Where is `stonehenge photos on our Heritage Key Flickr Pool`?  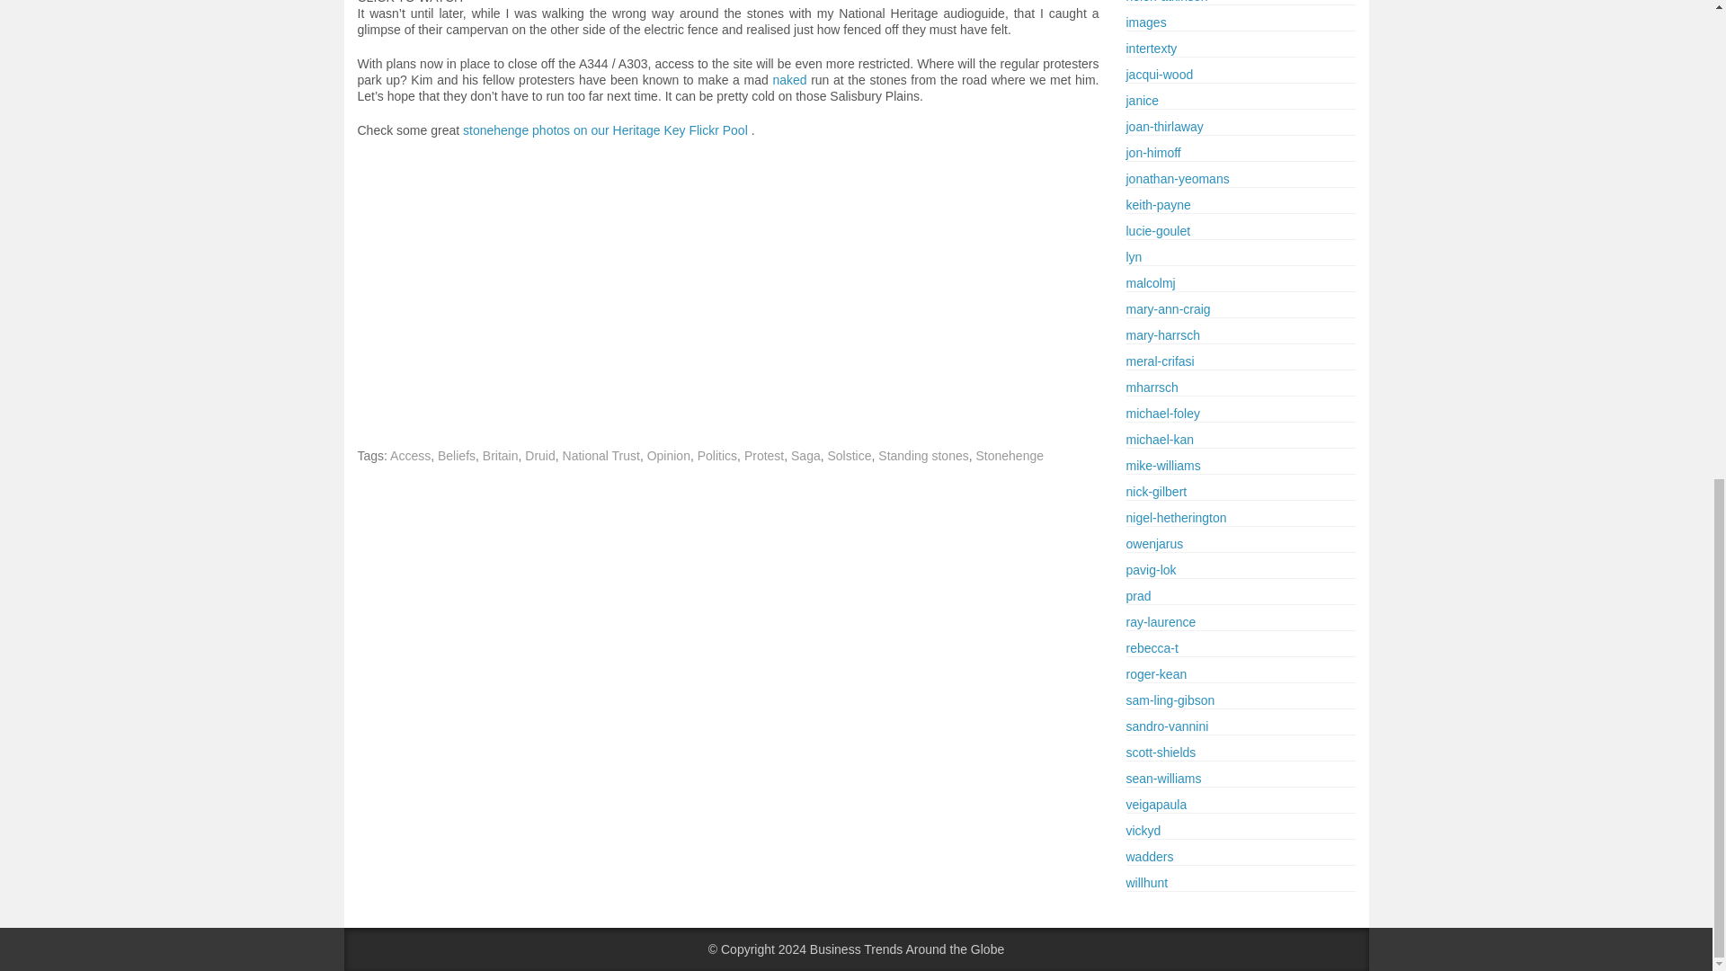 stonehenge photos on our Heritage Key Flickr Pool is located at coordinates (604, 130).